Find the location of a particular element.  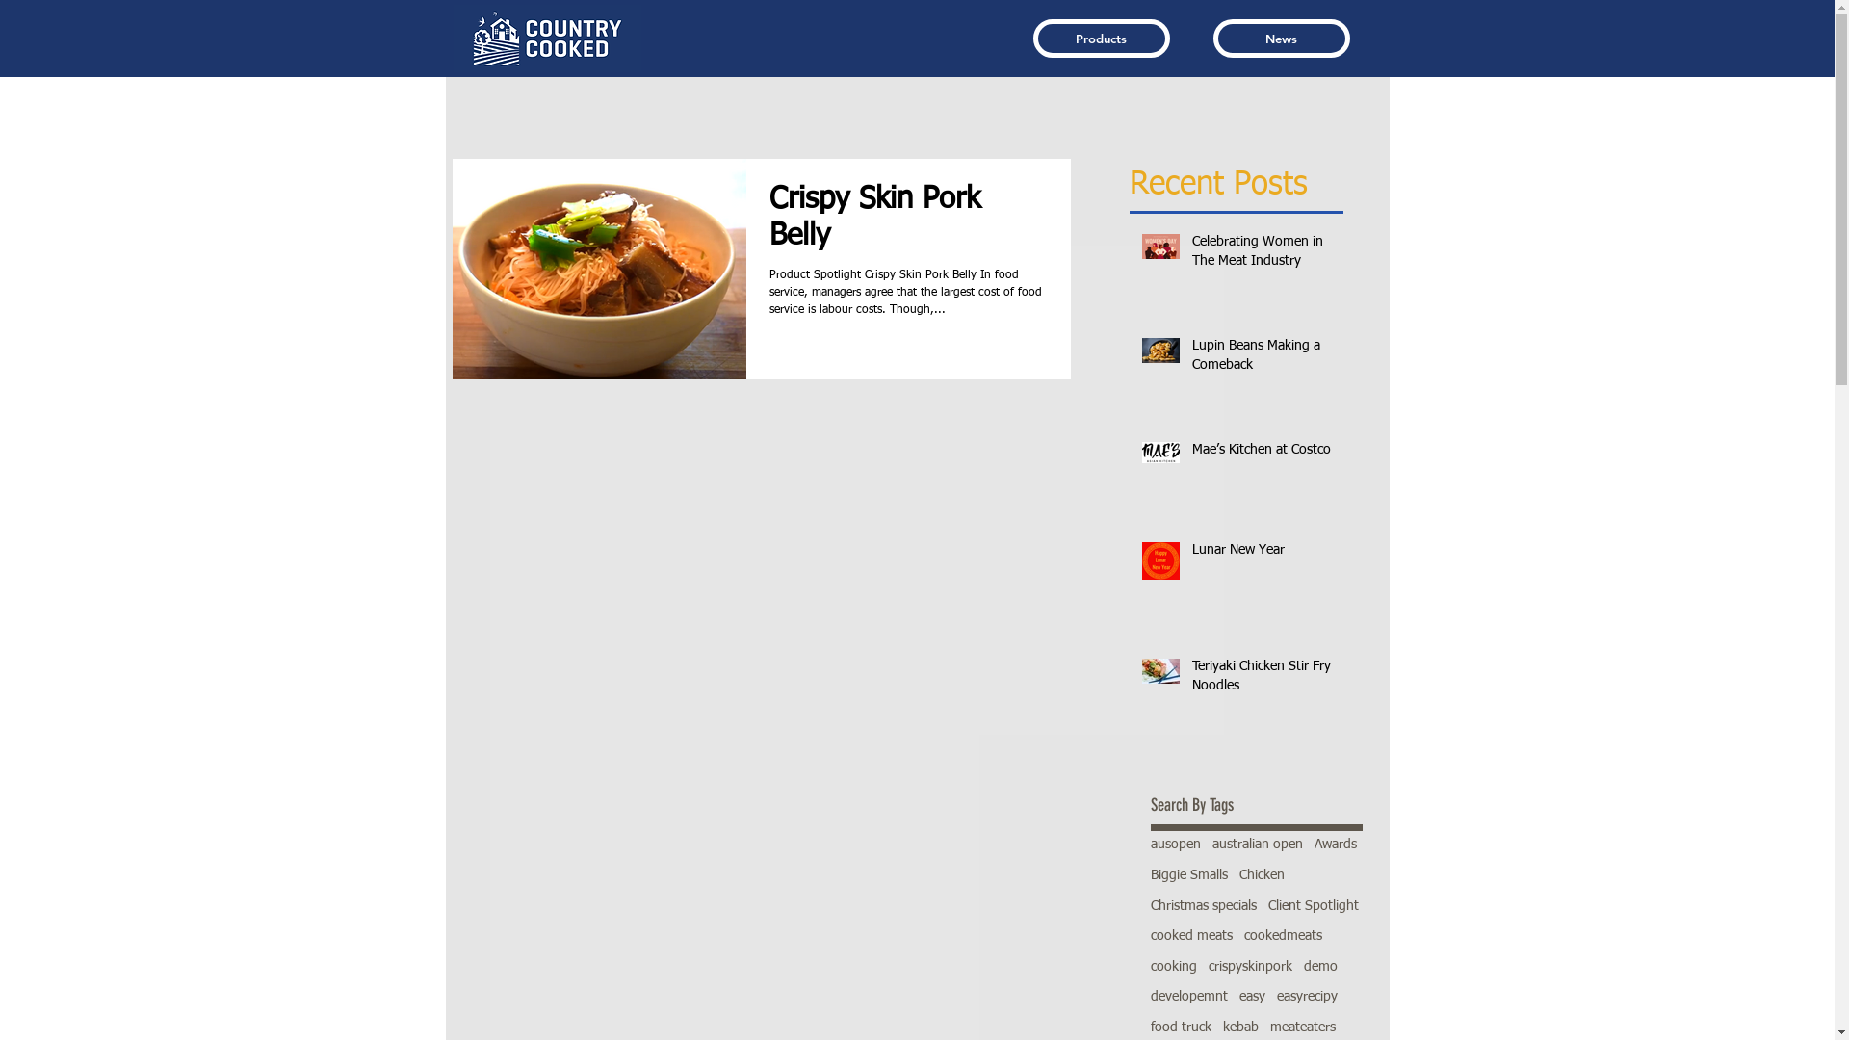

Chicken is located at coordinates (1262, 876).